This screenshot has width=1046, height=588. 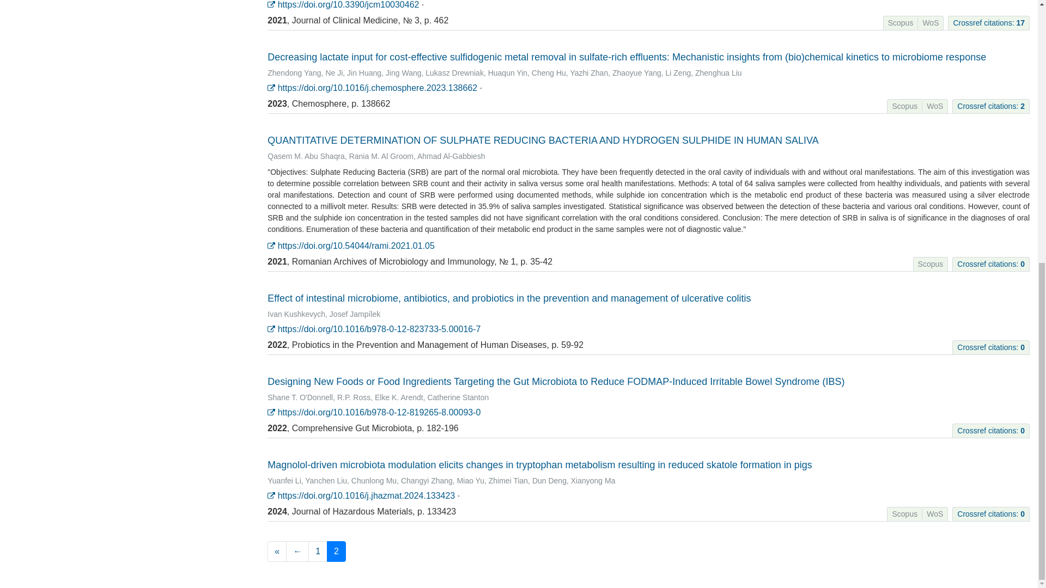 I want to click on Crossref citations: 0, so click(x=990, y=347).